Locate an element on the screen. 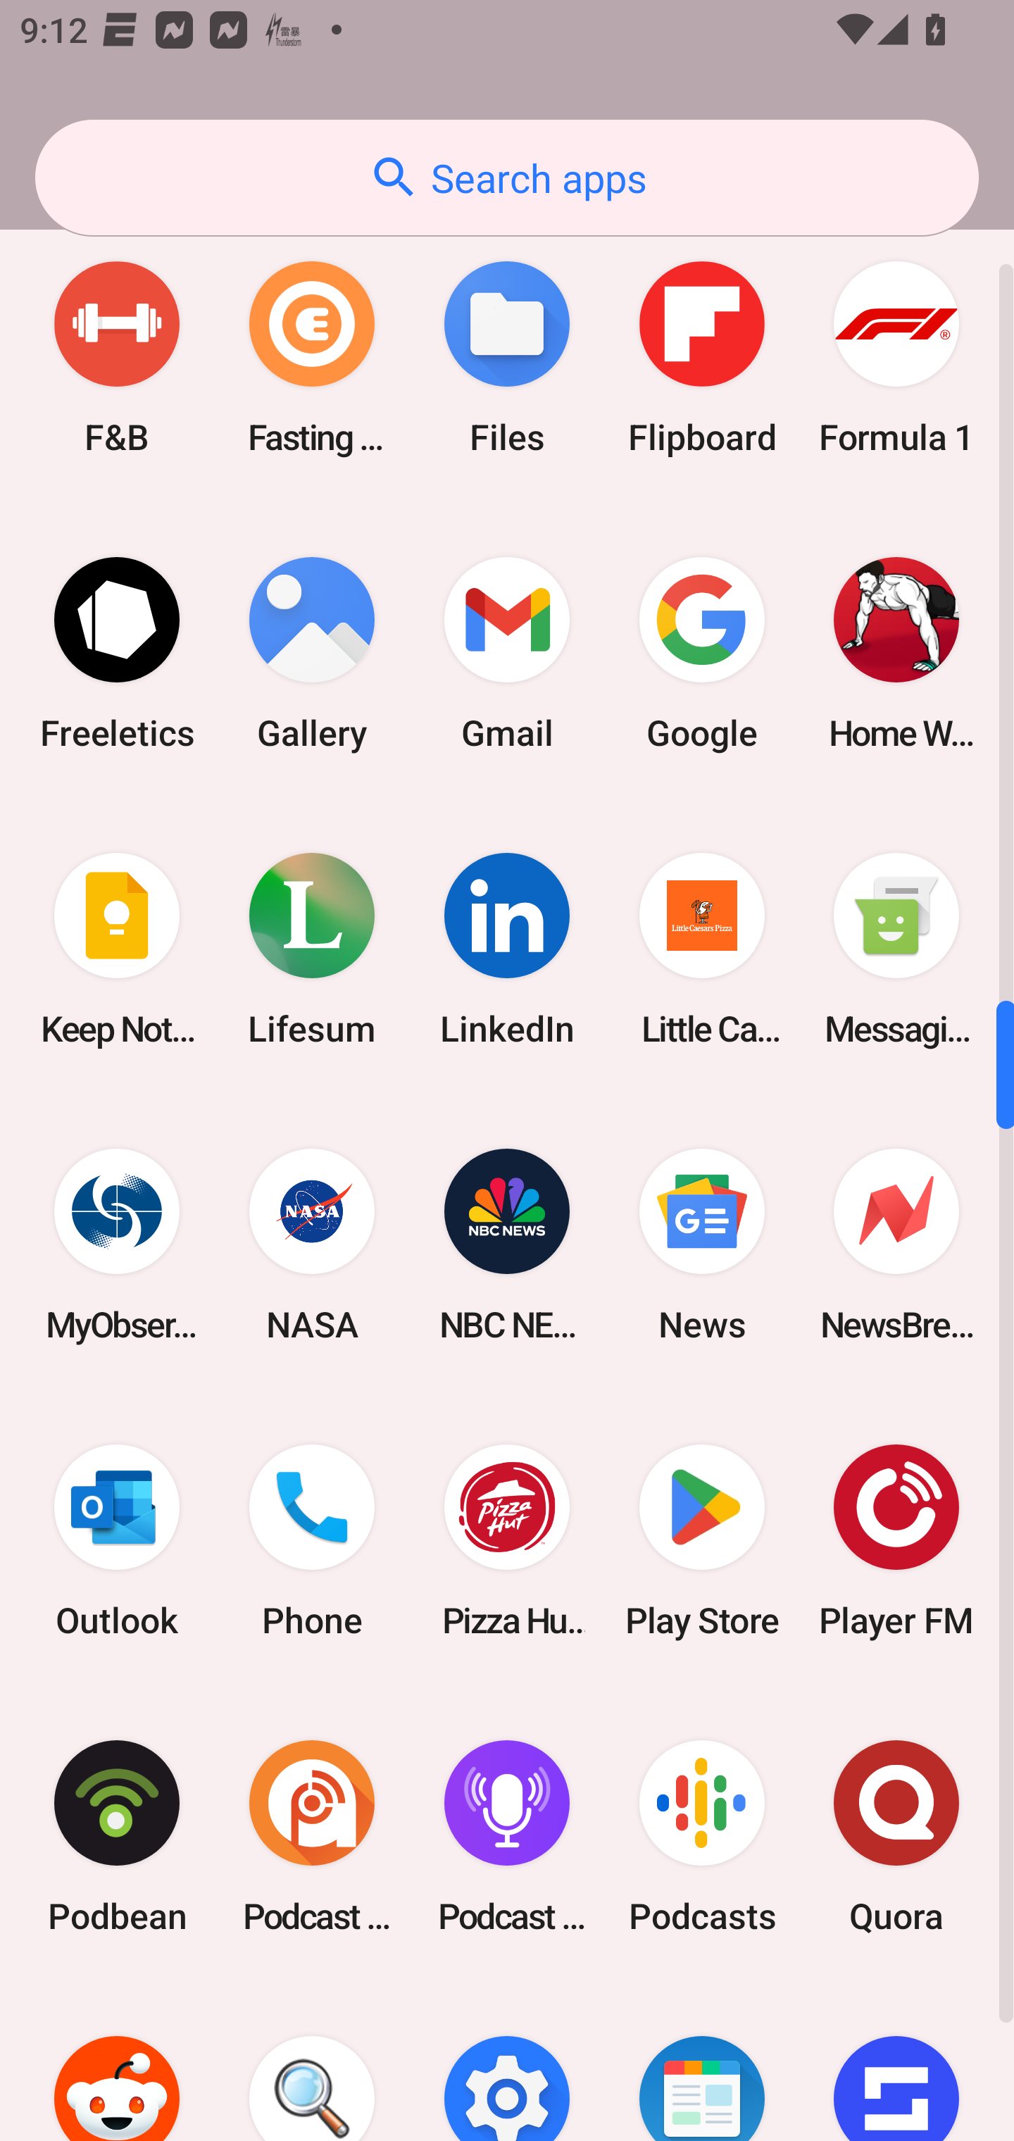  Freeletics is located at coordinates (117, 652).